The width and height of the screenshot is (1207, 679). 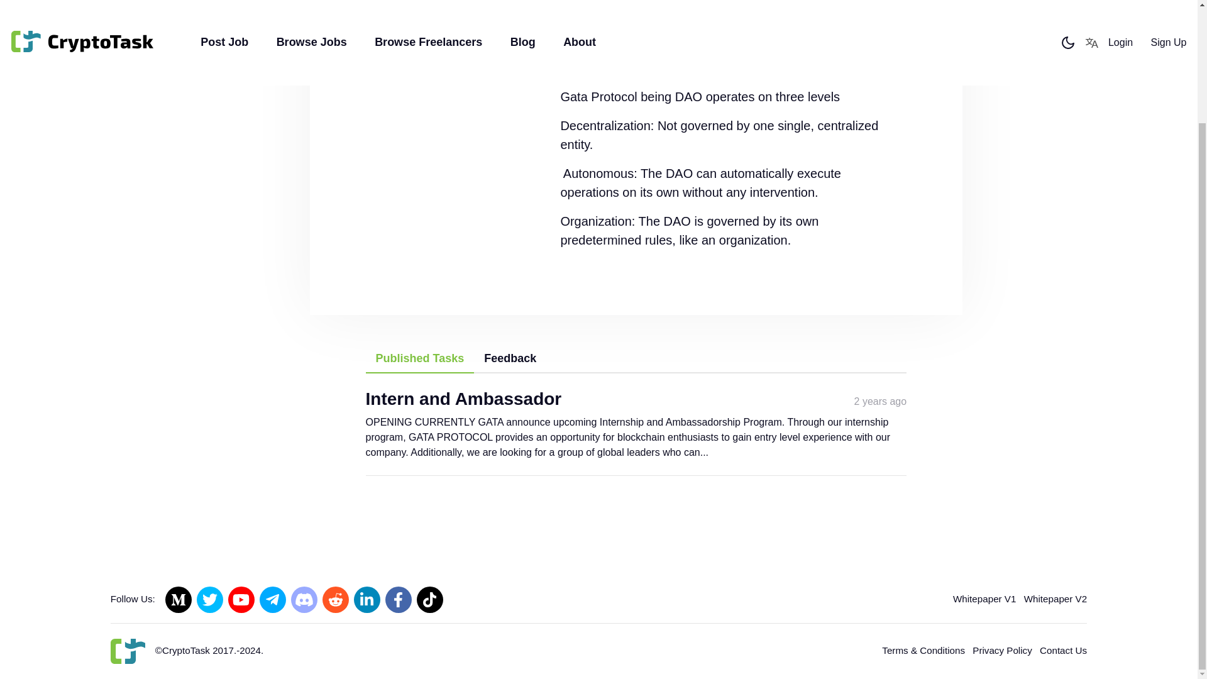 I want to click on YouTube, so click(x=241, y=600).